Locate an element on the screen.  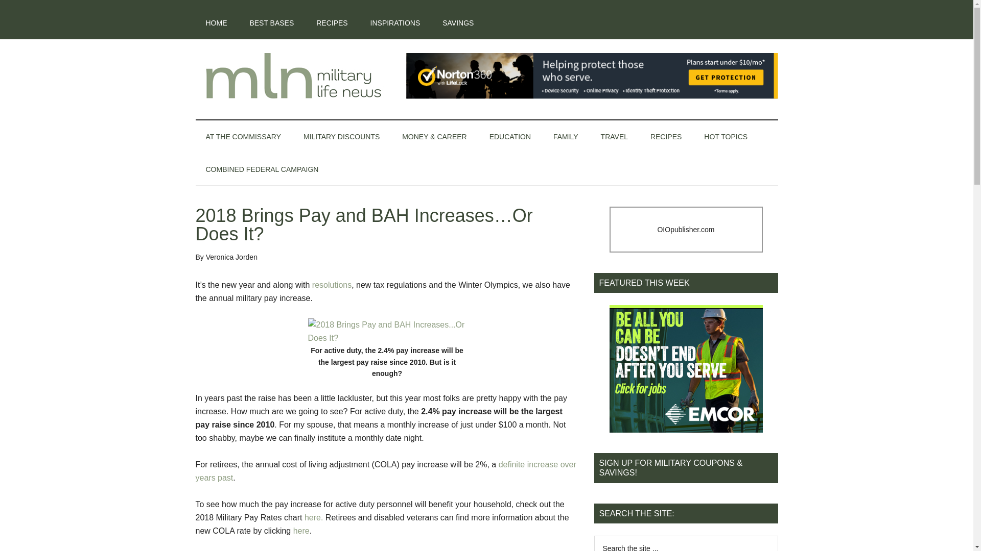
OIOpublisher.com is located at coordinates (686, 230).